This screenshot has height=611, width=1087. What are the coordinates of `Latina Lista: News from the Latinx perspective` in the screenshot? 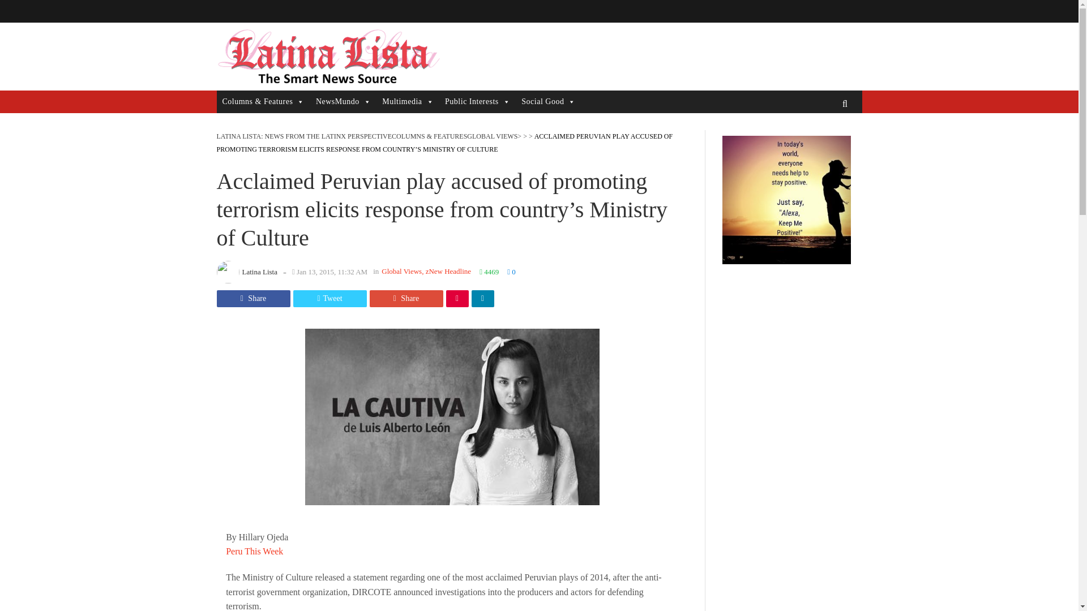 It's located at (327, 57).